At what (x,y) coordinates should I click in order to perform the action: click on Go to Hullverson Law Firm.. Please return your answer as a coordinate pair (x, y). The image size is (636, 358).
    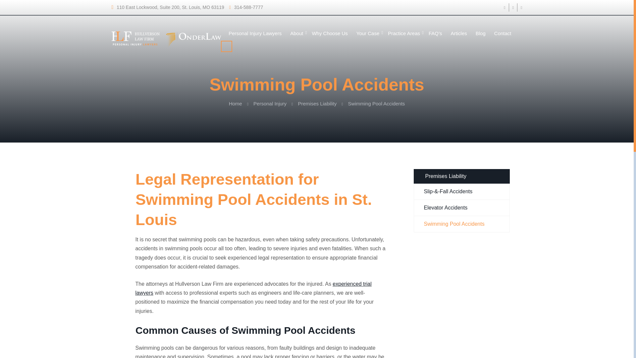
    Looking at the image, I should click on (236, 103).